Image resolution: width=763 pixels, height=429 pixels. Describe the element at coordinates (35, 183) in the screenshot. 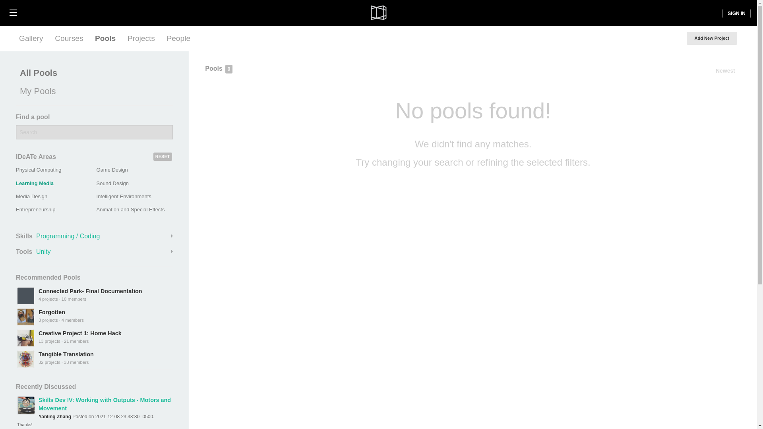

I see `Learning Media` at that location.